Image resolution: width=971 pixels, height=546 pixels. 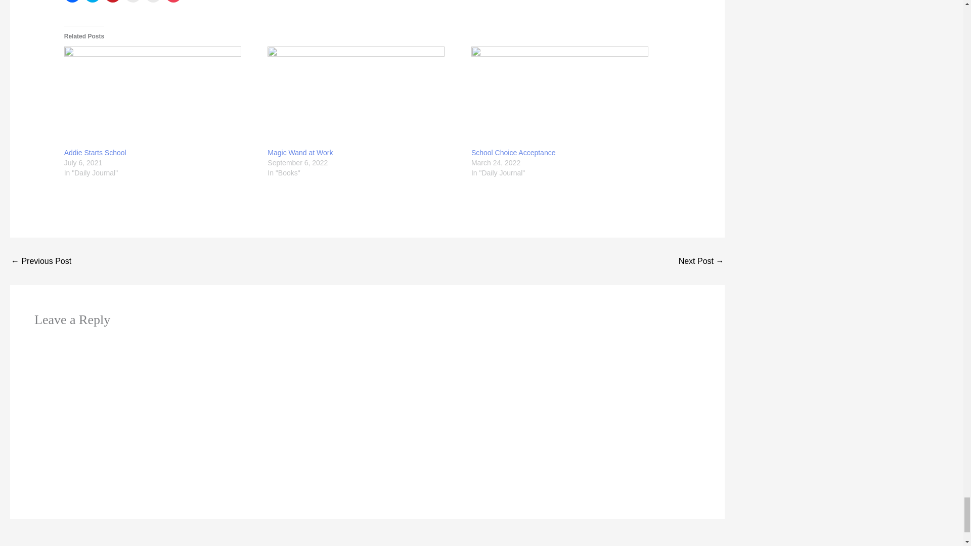 I want to click on Addie Starts School, so click(x=161, y=97).